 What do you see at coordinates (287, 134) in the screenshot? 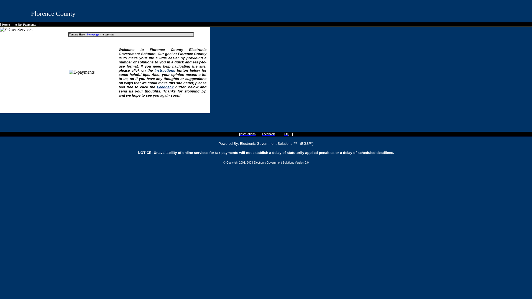
I see `FAQ` at bounding box center [287, 134].